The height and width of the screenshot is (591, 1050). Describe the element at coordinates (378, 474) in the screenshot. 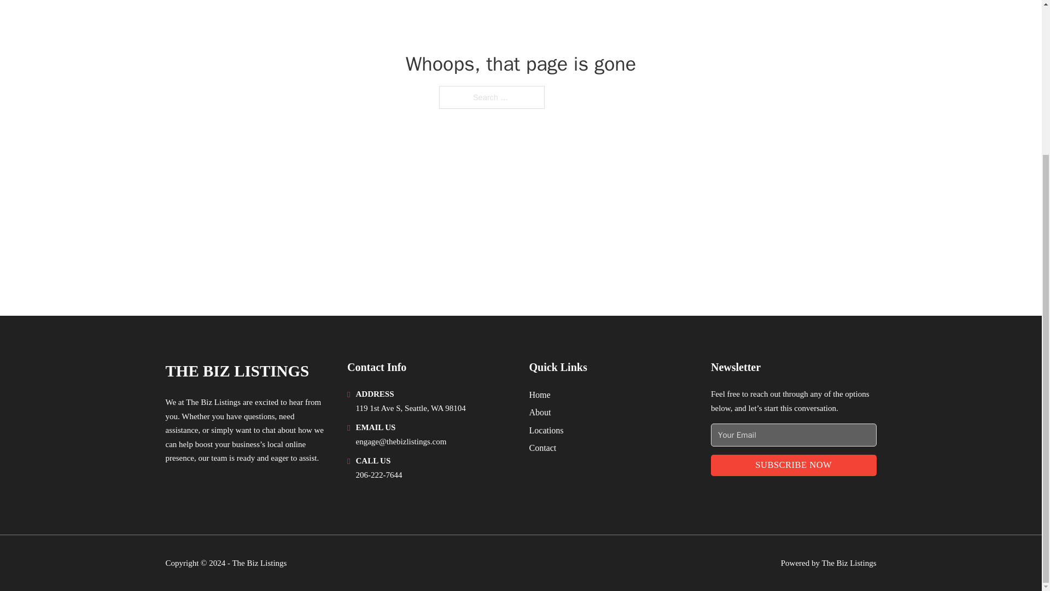

I see `206-222-7644` at that location.